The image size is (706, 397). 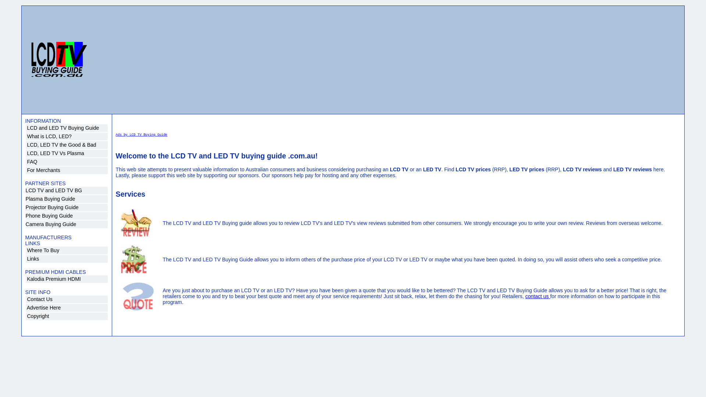 I want to click on  LCD, LED TV the Good & Bad, so click(x=67, y=145).